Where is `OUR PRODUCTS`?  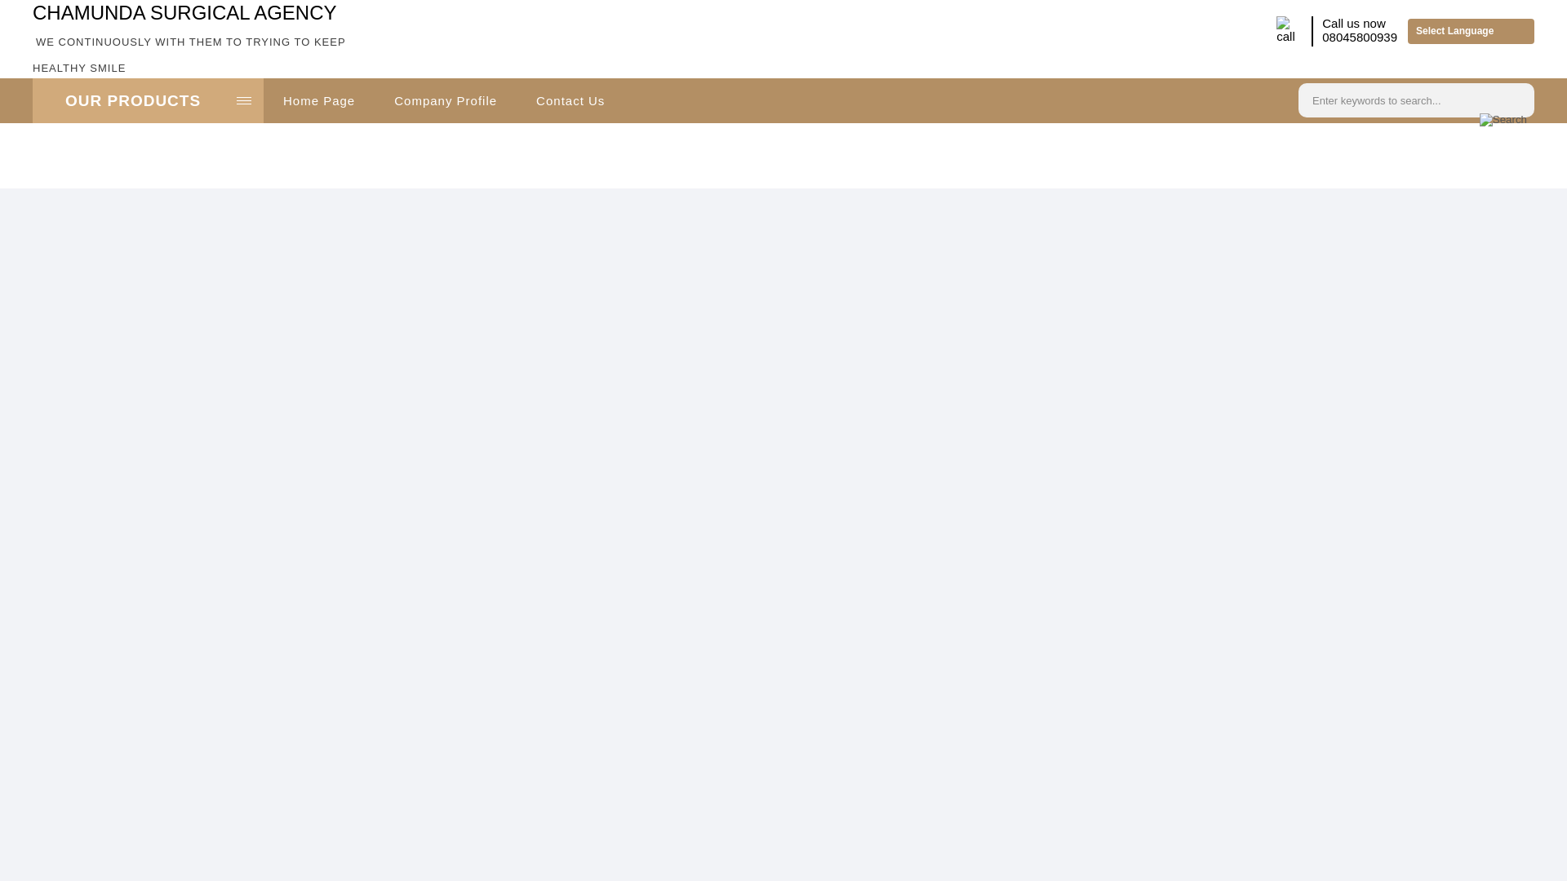 OUR PRODUCTS is located at coordinates (148, 101).